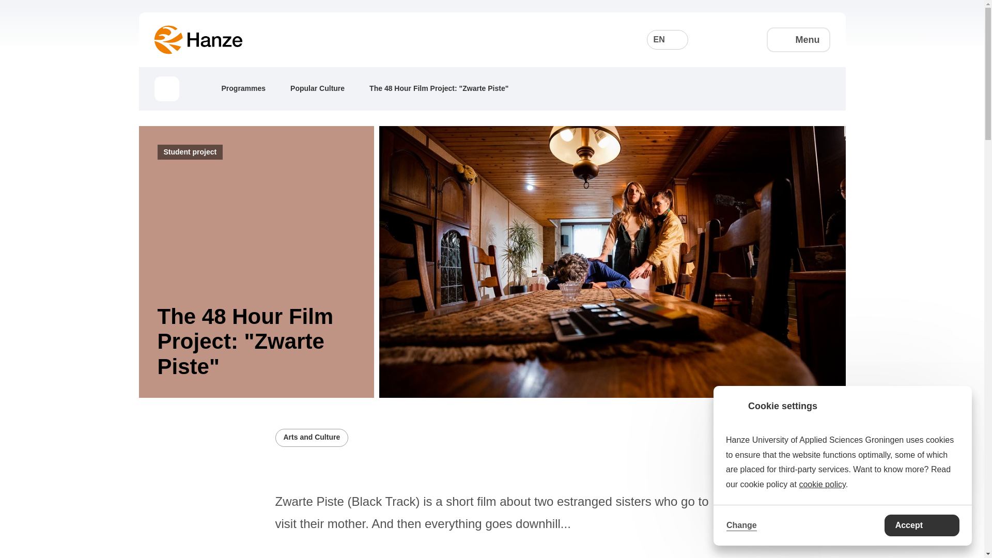  Describe the element at coordinates (742, 39) in the screenshot. I see `My Hanze` at that location.